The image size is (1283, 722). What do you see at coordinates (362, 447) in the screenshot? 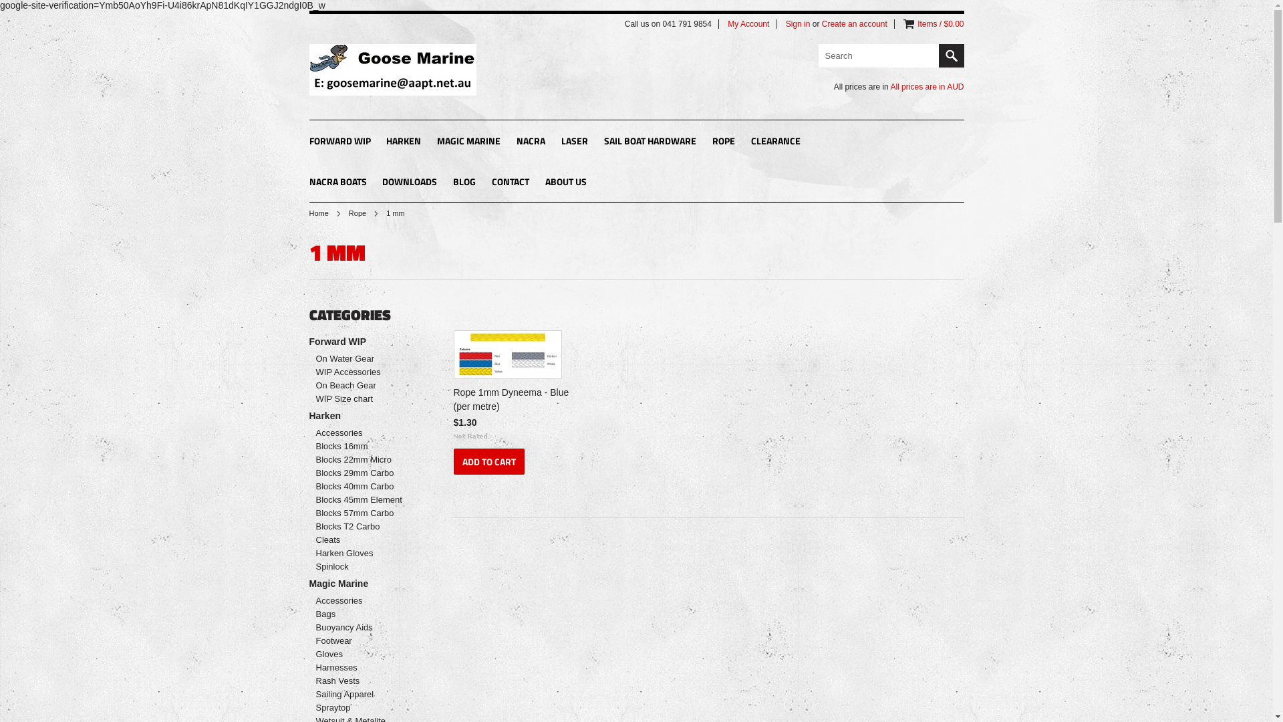
I see `Blocks 16mm` at bounding box center [362, 447].